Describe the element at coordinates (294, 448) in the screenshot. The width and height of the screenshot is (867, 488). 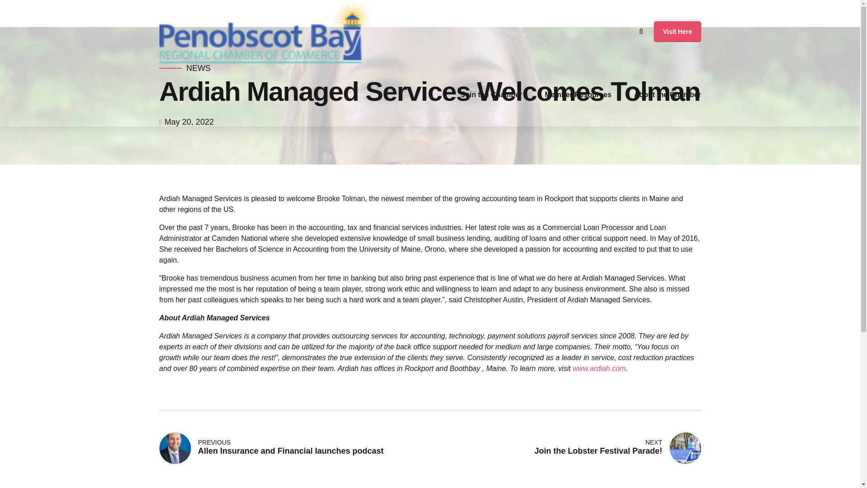
I see `Member Resources` at that location.